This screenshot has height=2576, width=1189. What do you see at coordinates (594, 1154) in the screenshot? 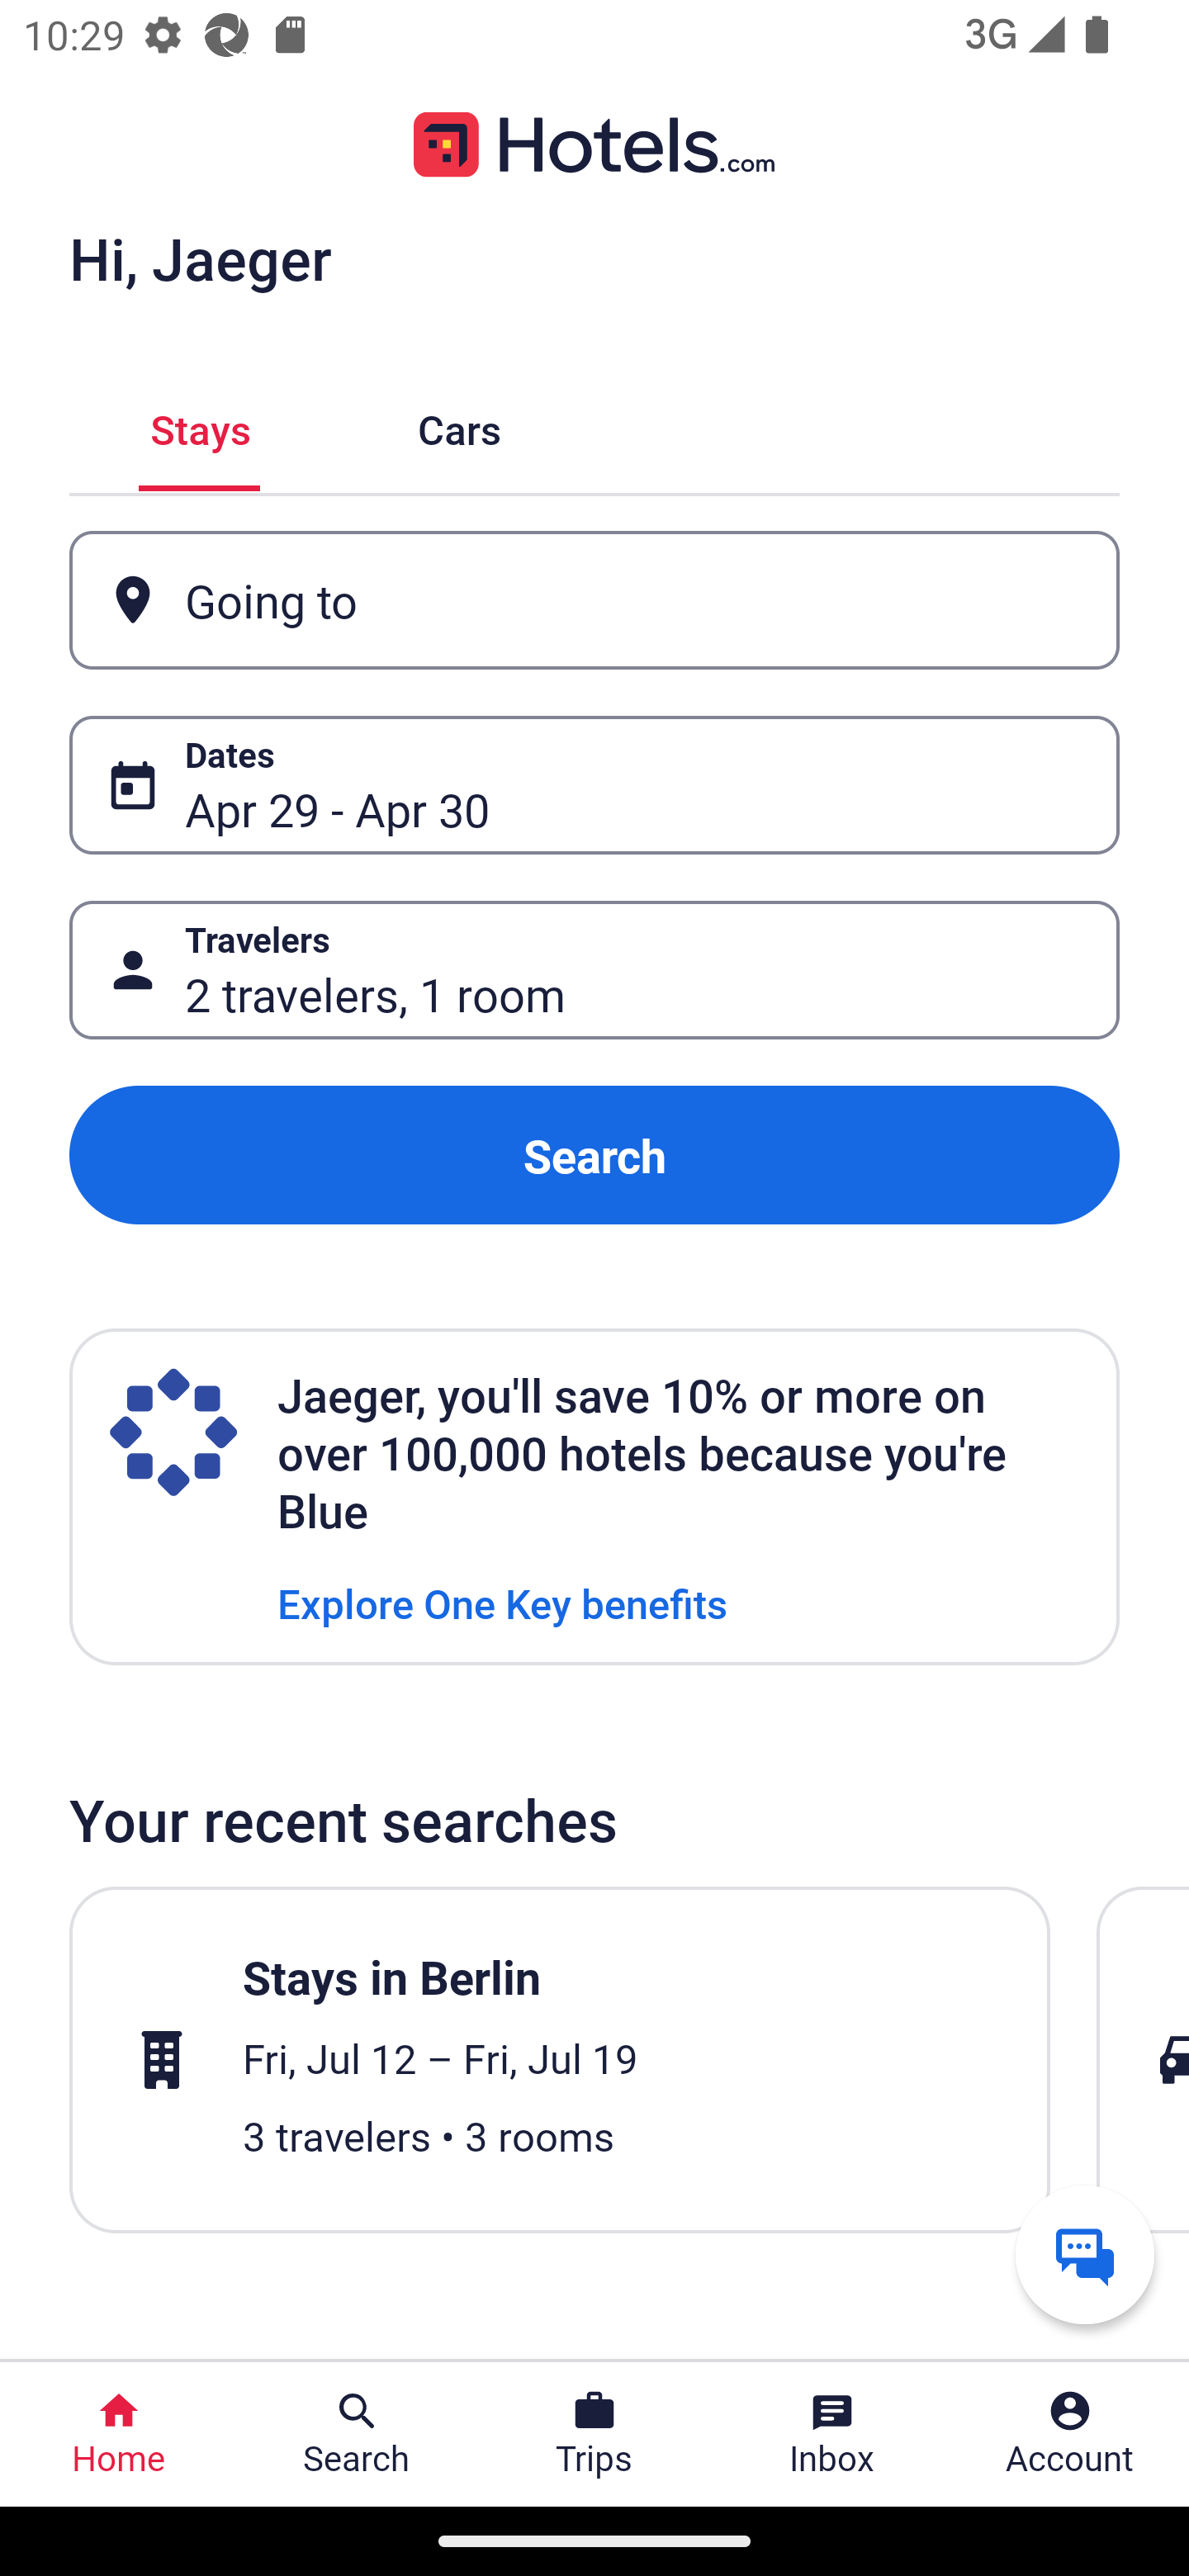
I see `Search` at bounding box center [594, 1154].